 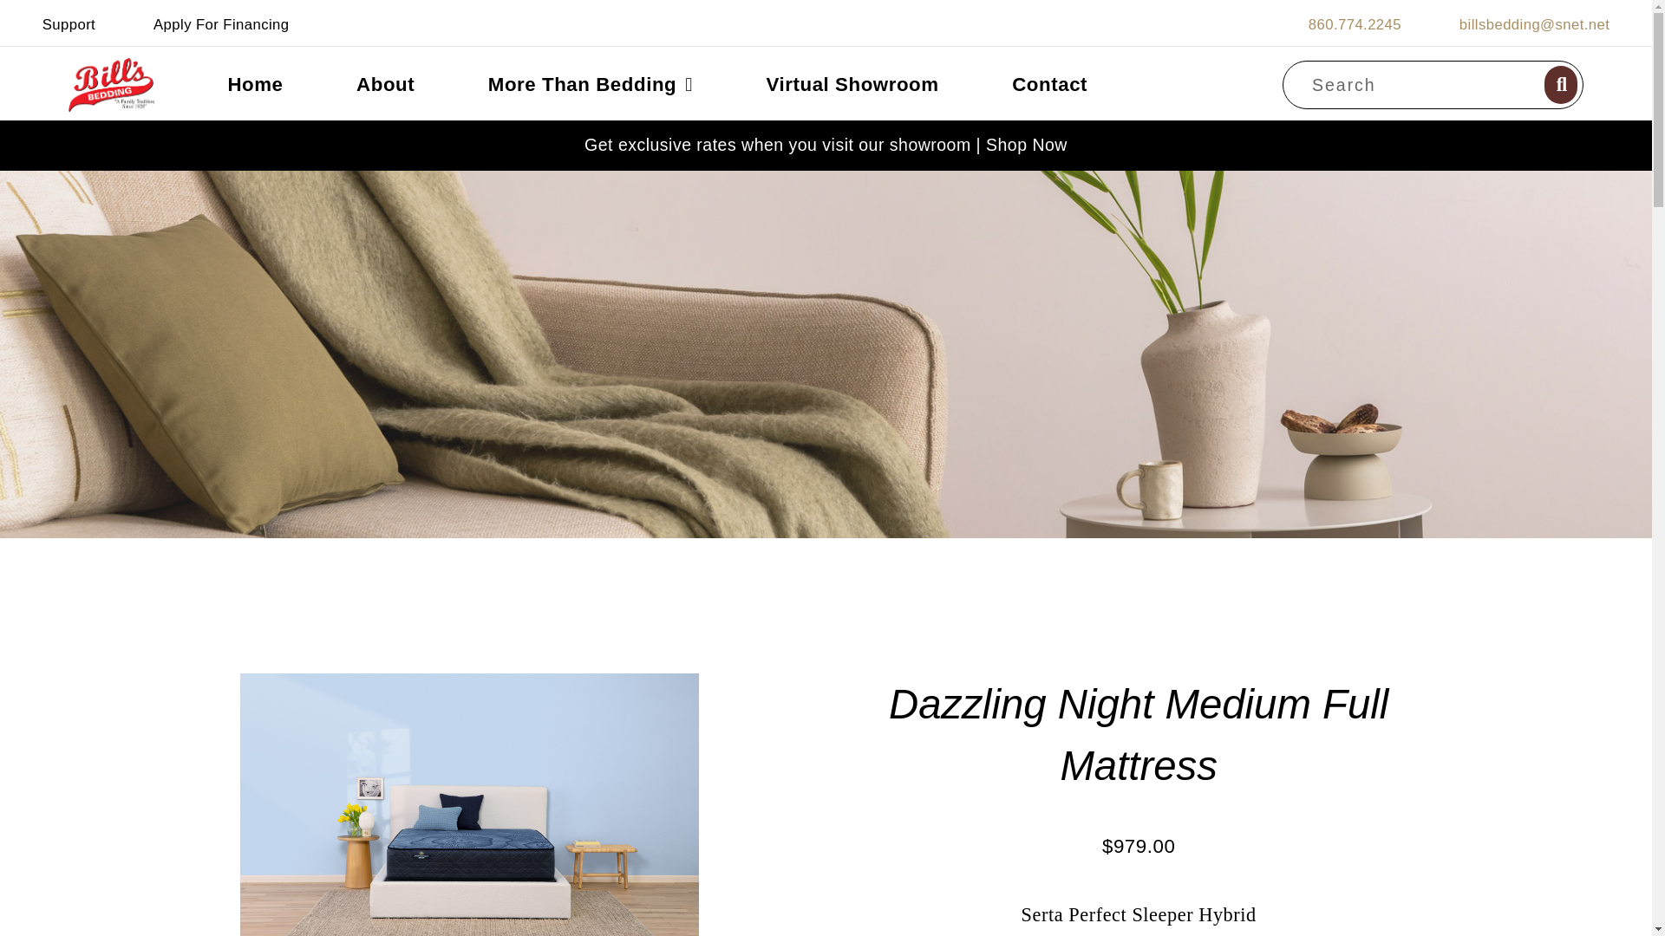 I want to click on Apply For Financing, so click(x=220, y=24).